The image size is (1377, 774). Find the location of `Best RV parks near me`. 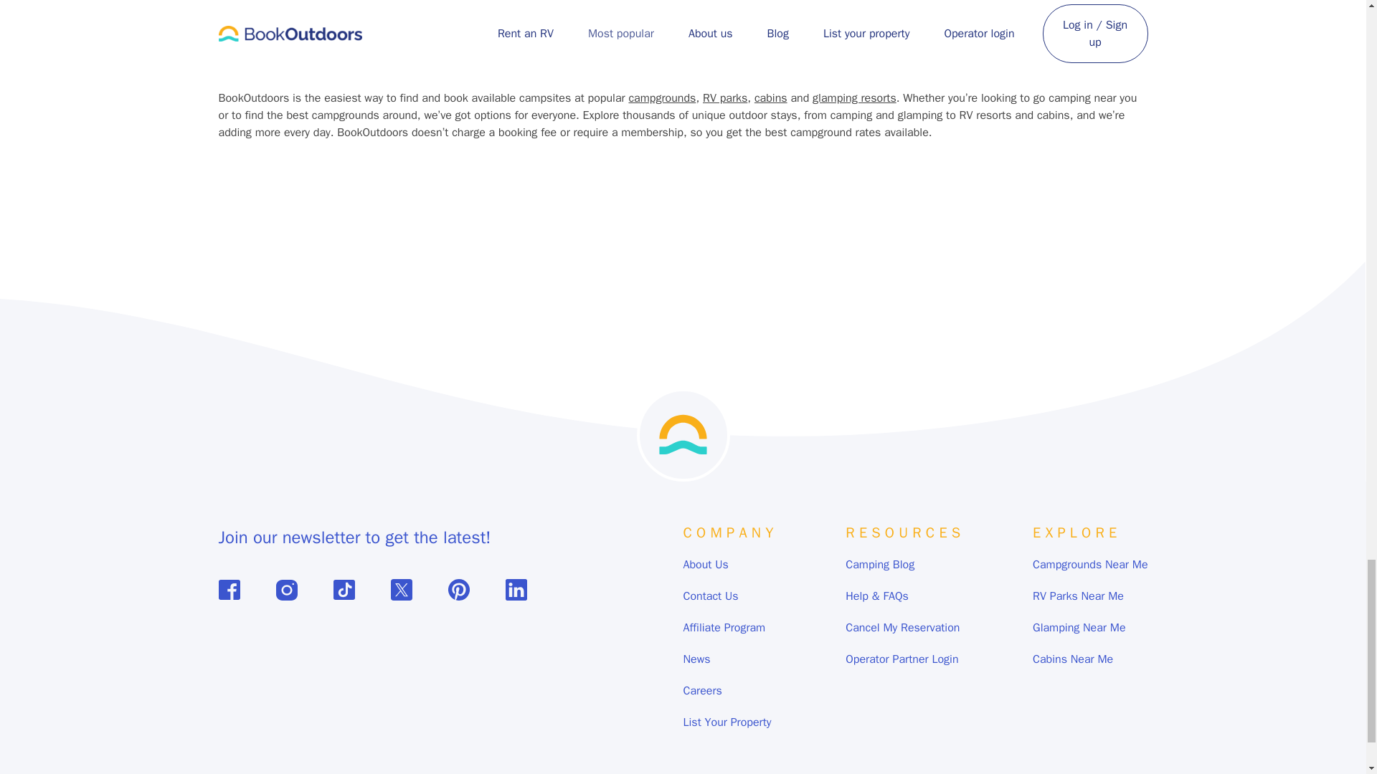

Best RV parks near me is located at coordinates (327, 16).